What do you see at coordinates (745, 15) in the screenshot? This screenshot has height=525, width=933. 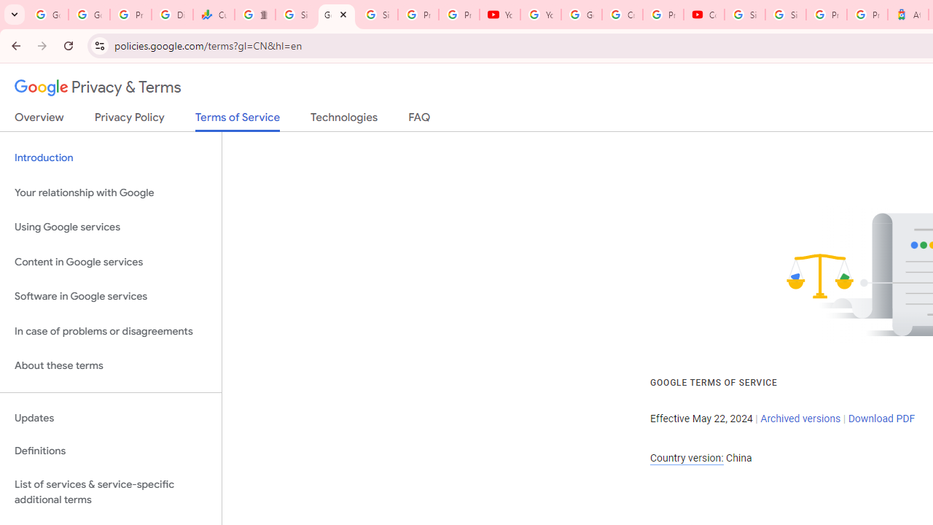 I see `Sign in - Google Accounts` at bounding box center [745, 15].